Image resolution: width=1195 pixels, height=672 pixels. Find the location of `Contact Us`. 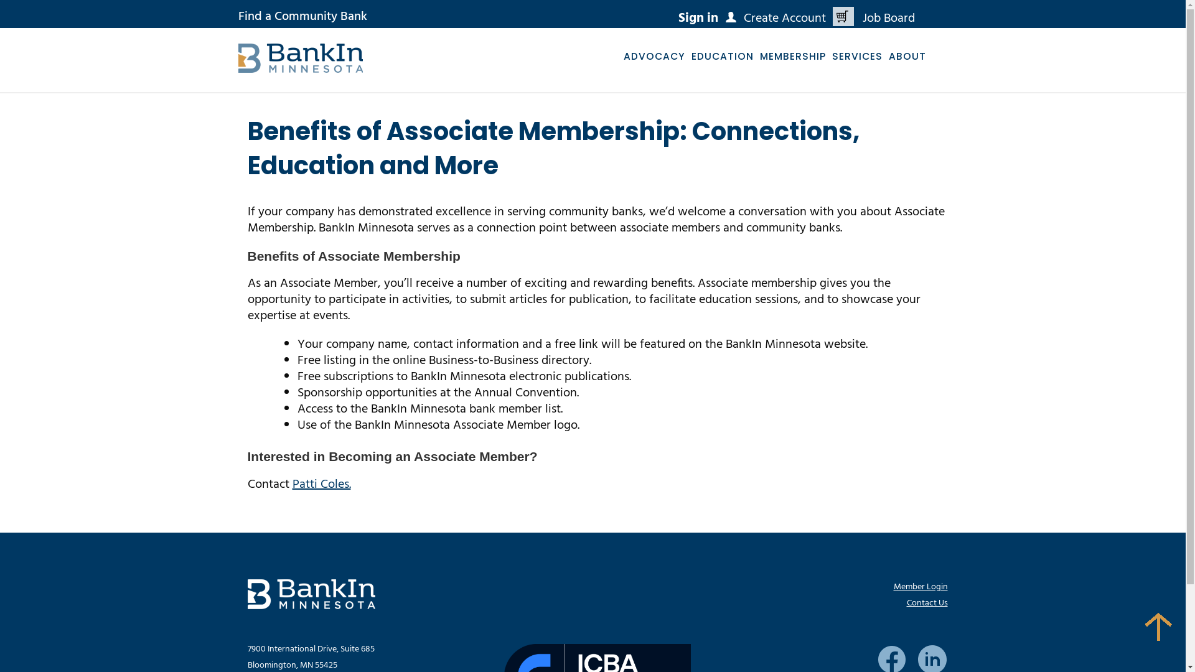

Contact Us is located at coordinates (927, 604).